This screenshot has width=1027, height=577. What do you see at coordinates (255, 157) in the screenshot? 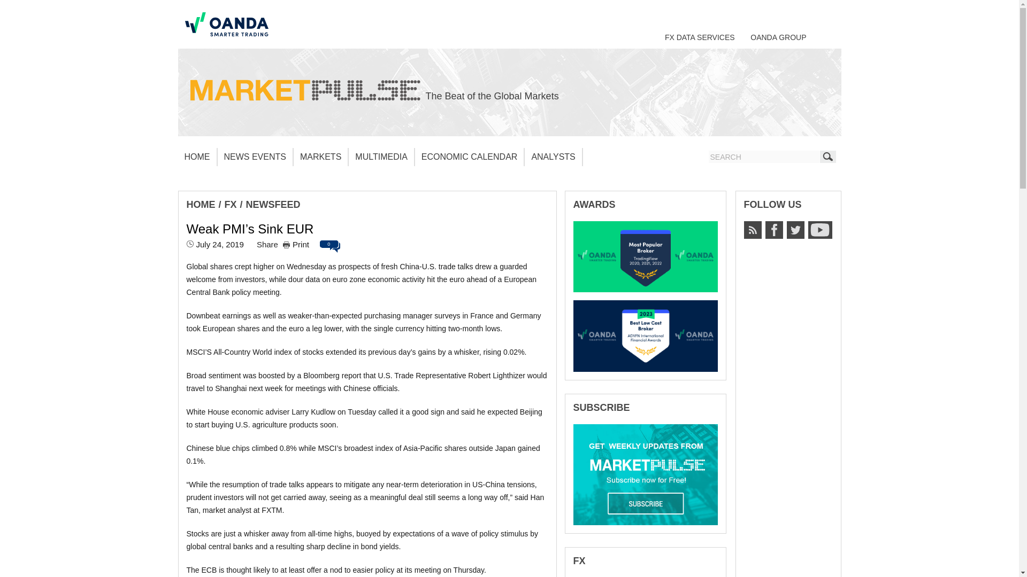
I see `NEWS EVENTS` at bounding box center [255, 157].